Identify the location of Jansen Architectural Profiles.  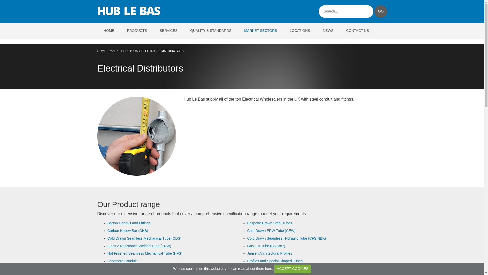
(269, 253).